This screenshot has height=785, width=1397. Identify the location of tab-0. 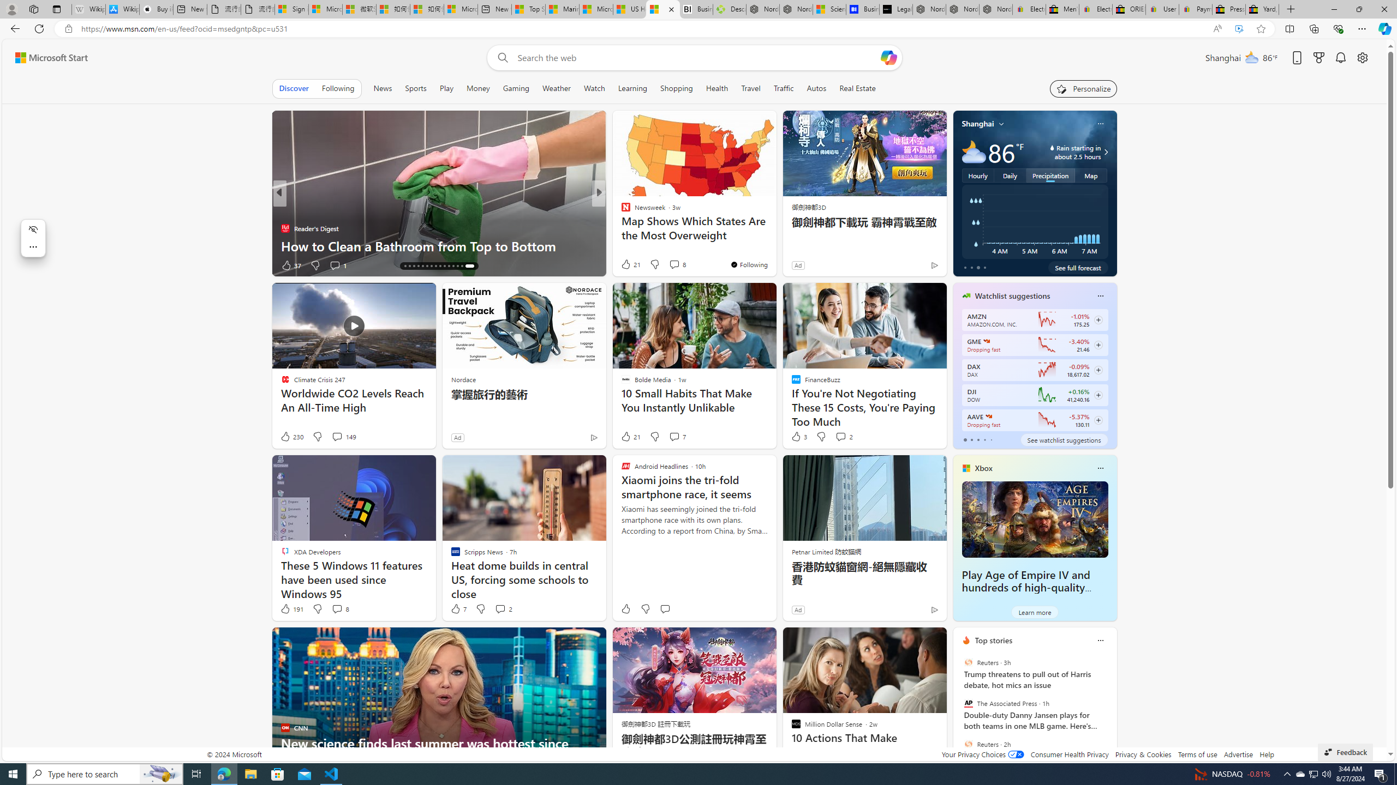
(965, 439).